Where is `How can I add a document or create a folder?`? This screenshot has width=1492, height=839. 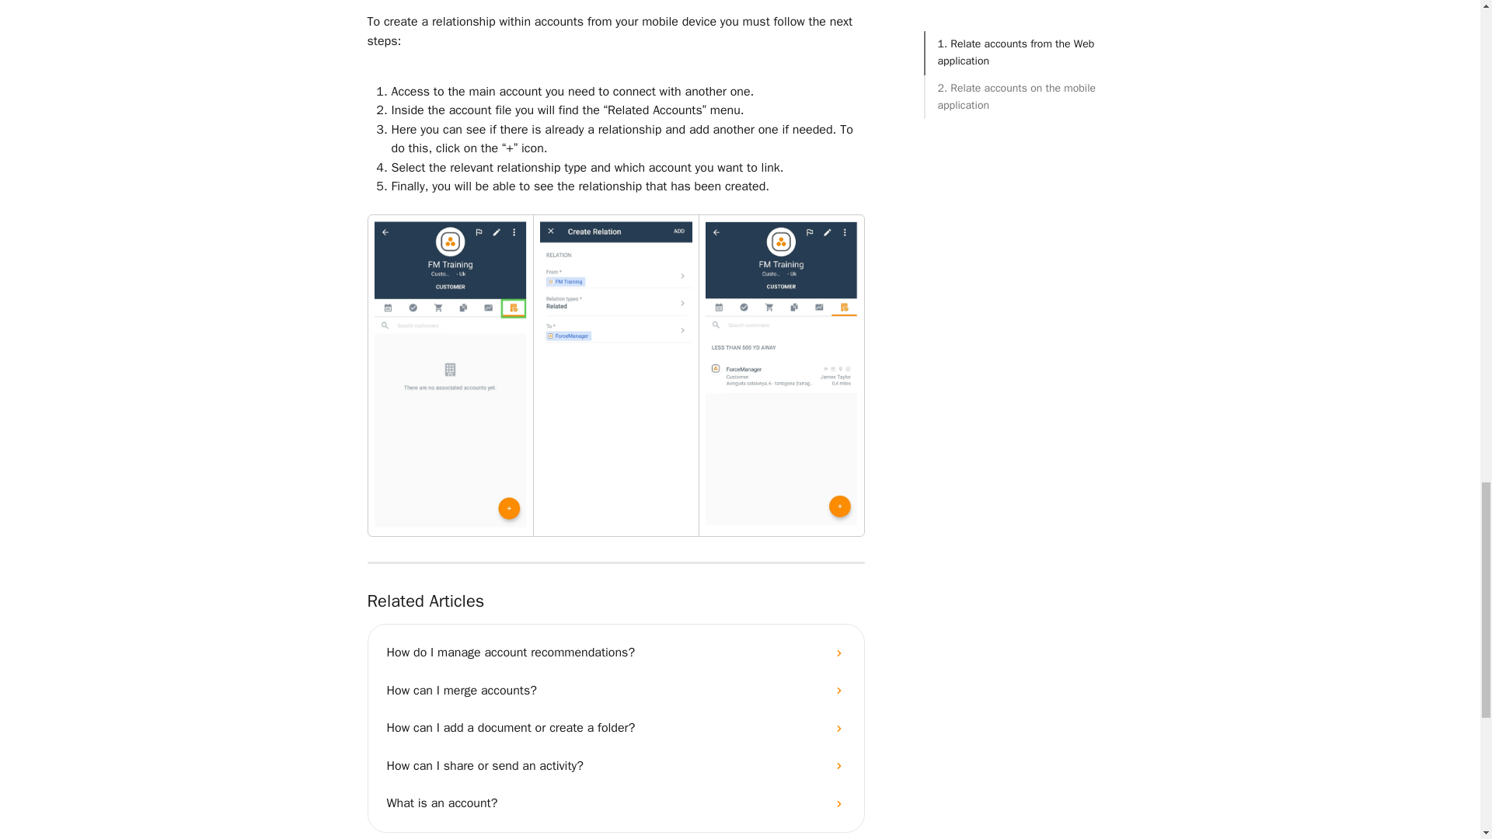 How can I add a document or create a folder? is located at coordinates (615, 727).